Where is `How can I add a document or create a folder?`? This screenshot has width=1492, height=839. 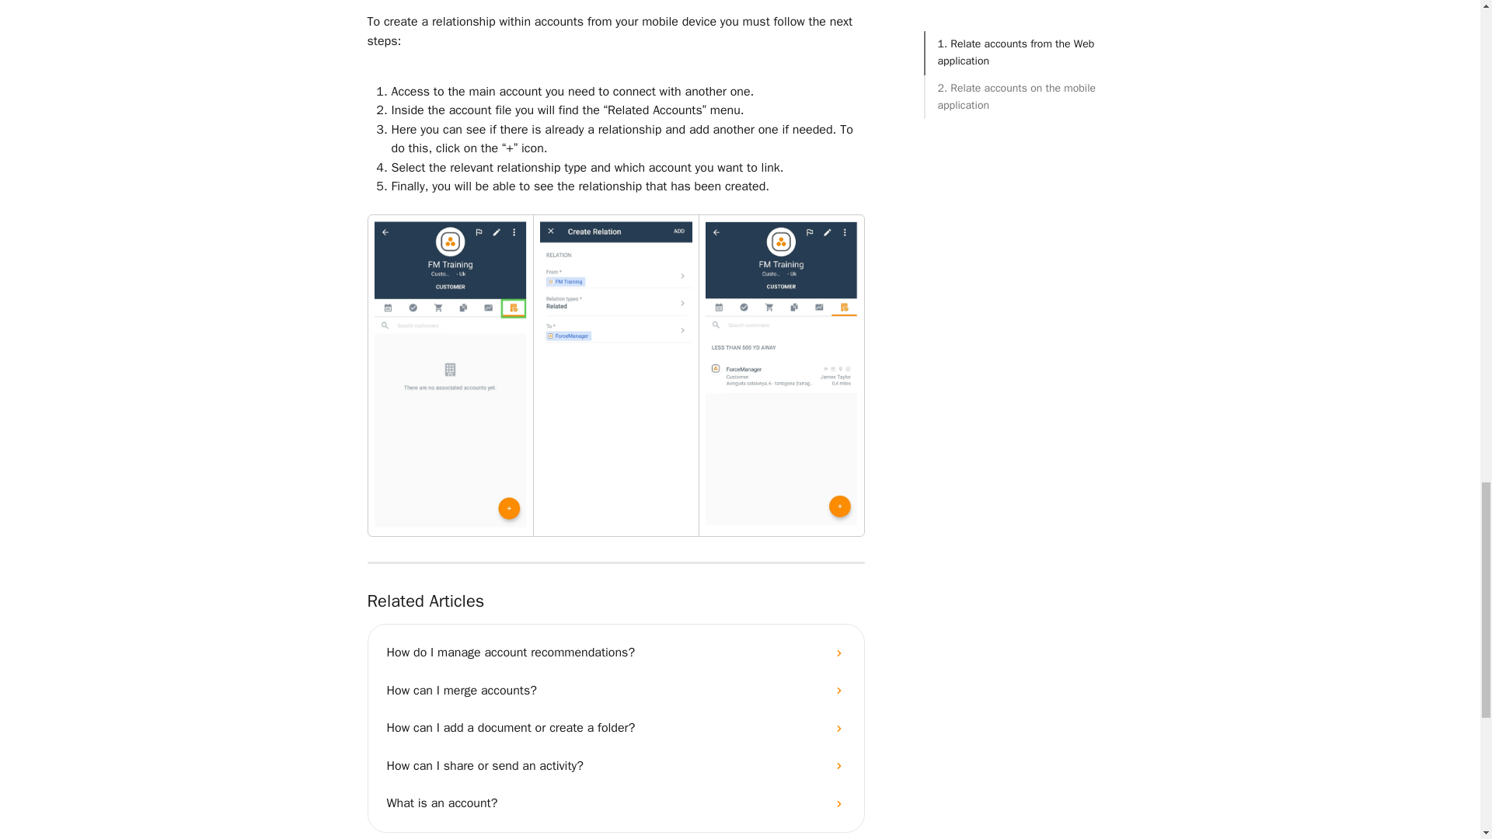 How can I add a document or create a folder? is located at coordinates (615, 727).